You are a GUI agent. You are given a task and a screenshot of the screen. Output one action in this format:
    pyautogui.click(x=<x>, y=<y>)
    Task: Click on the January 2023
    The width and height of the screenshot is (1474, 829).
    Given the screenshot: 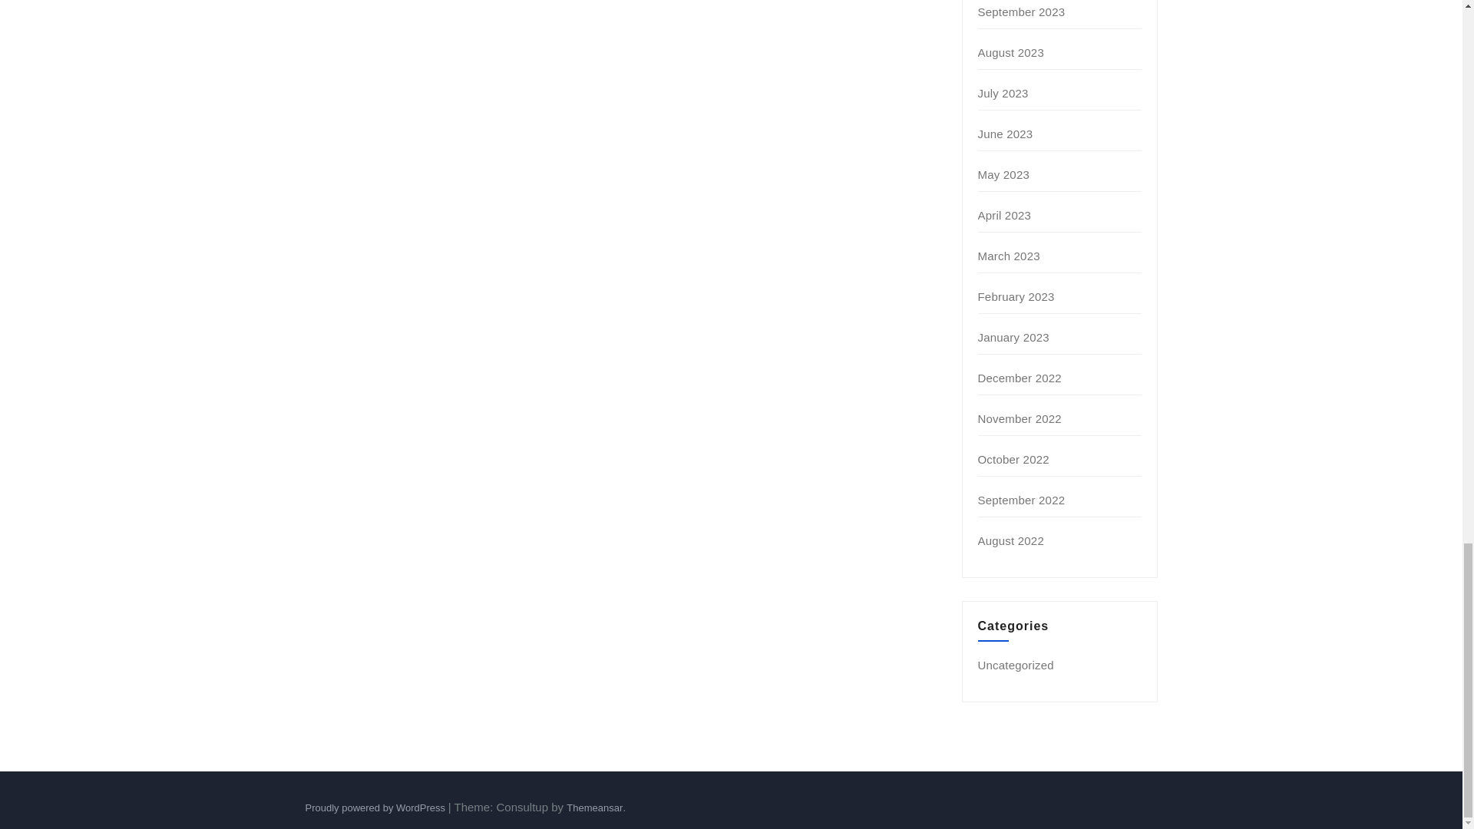 What is the action you would take?
    pyautogui.click(x=1013, y=337)
    